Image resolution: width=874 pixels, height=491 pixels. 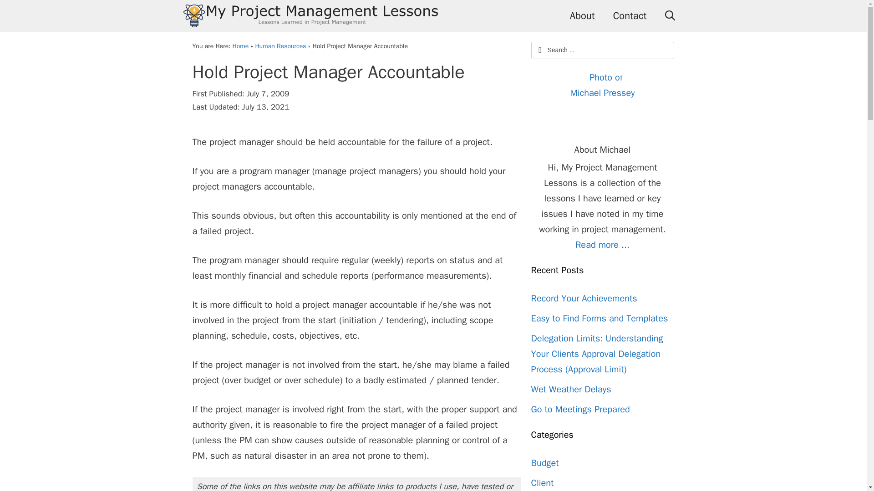 I want to click on Go to Meetings Prepared, so click(x=580, y=409).